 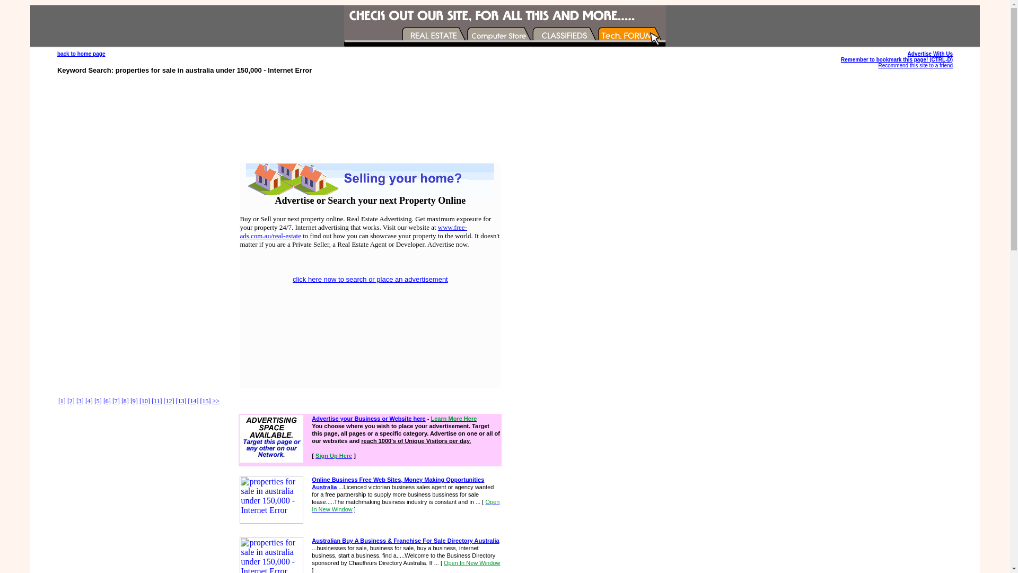 I want to click on [14], so click(x=193, y=401).